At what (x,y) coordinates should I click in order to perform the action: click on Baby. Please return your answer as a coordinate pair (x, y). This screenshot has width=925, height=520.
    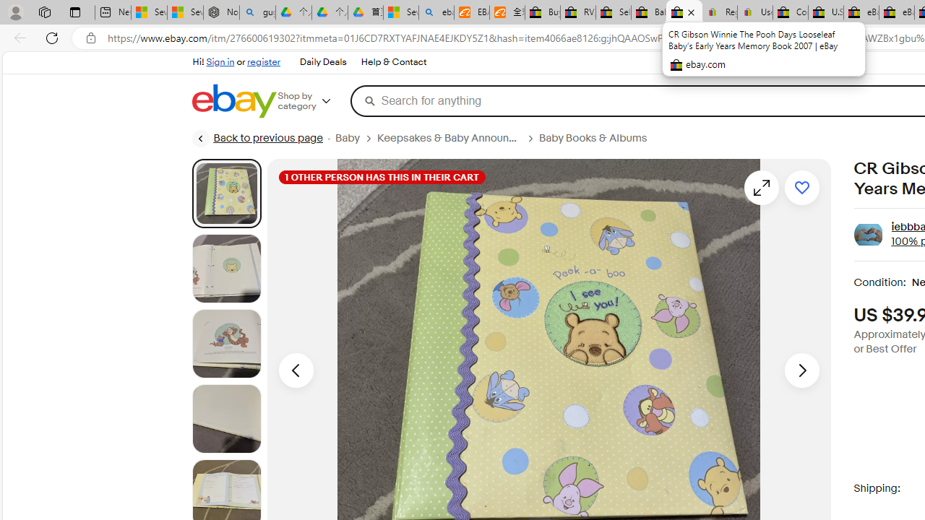
    Looking at the image, I should click on (347, 138).